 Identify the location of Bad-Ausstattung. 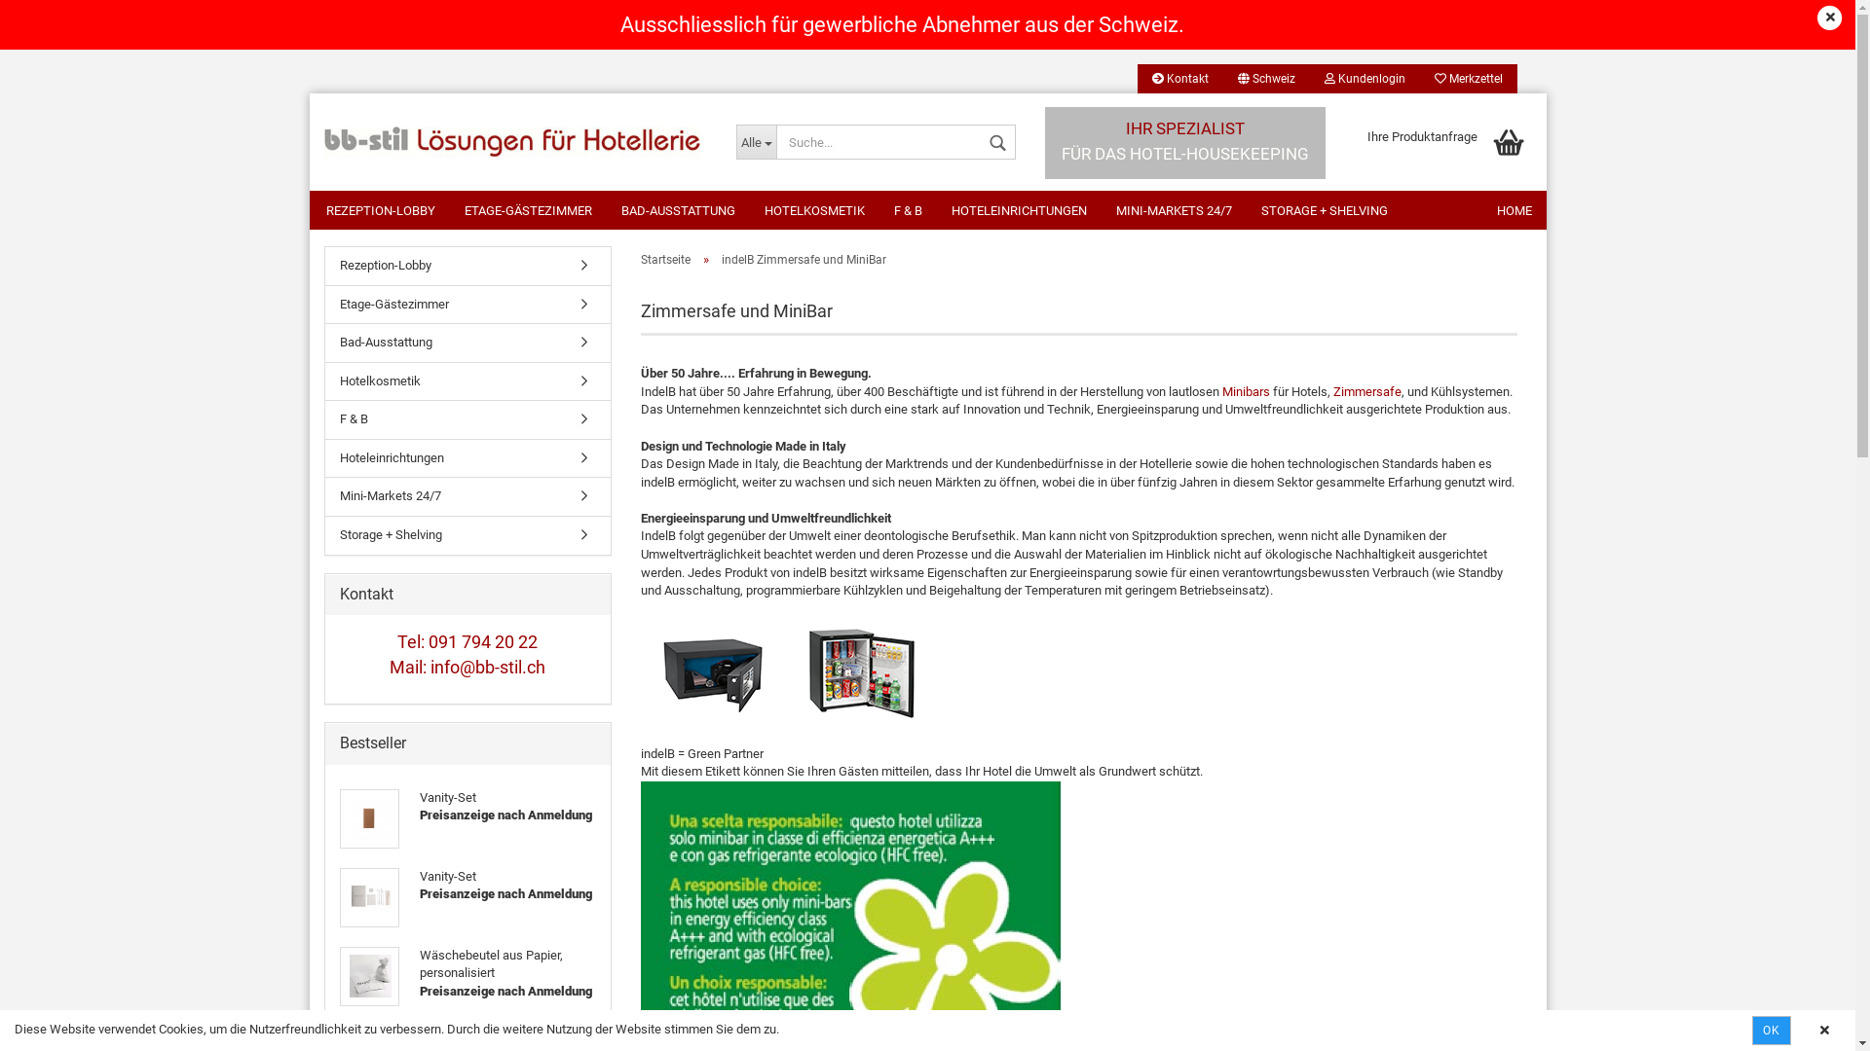
(467, 343).